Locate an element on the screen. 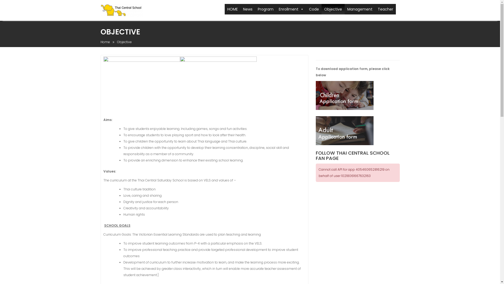 The width and height of the screenshot is (504, 284). Management is located at coordinates (360, 9).